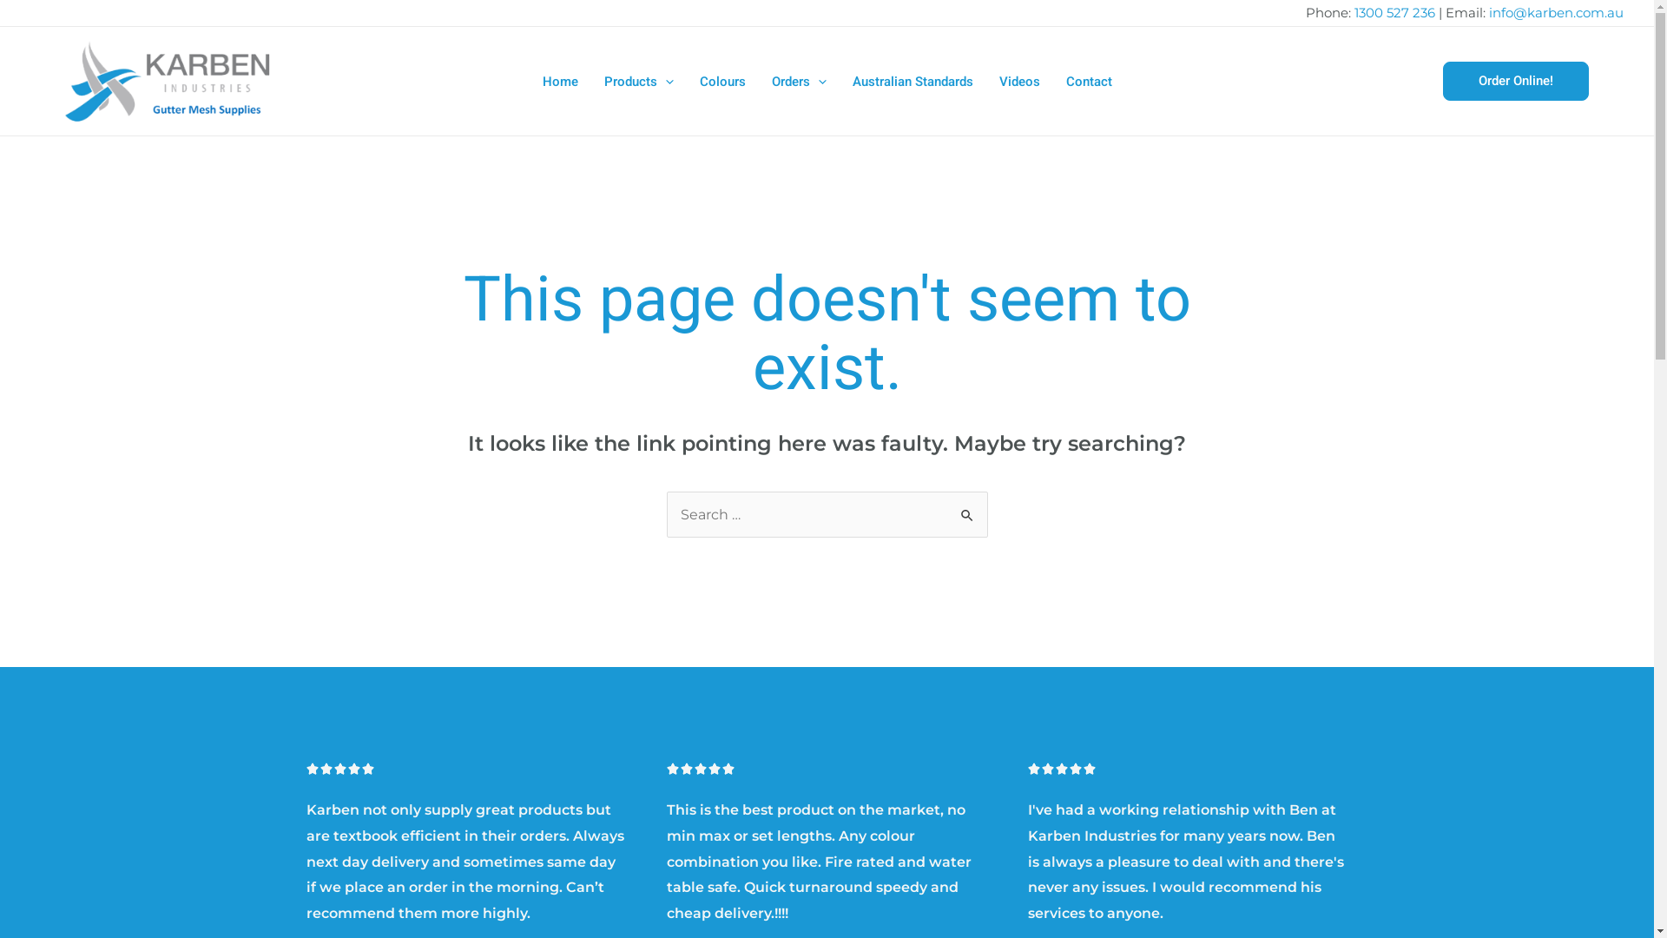 The height and width of the screenshot is (938, 1667). I want to click on Videos, so click(1019, 82).